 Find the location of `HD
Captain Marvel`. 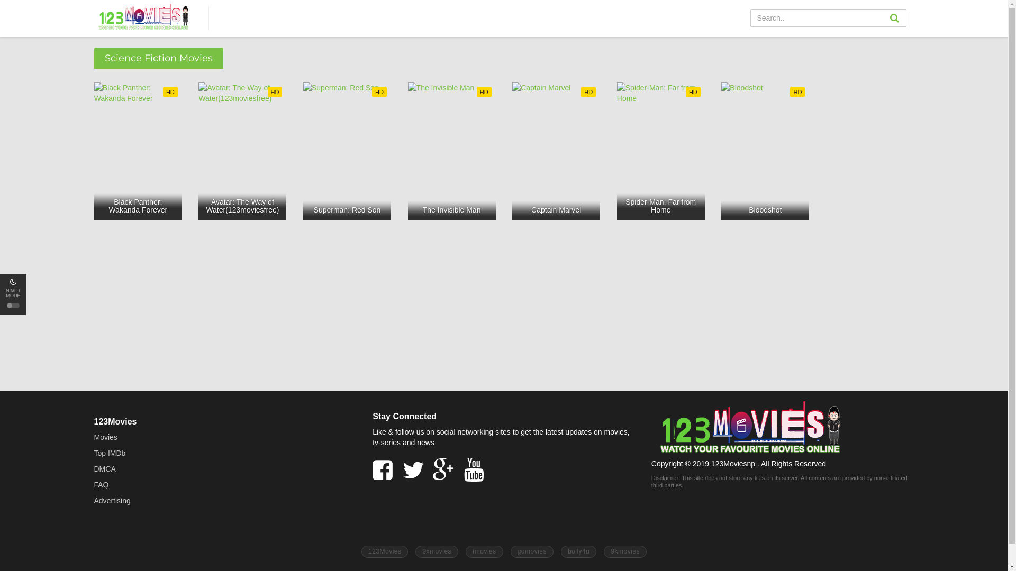

HD
Captain Marvel is located at coordinates (556, 151).